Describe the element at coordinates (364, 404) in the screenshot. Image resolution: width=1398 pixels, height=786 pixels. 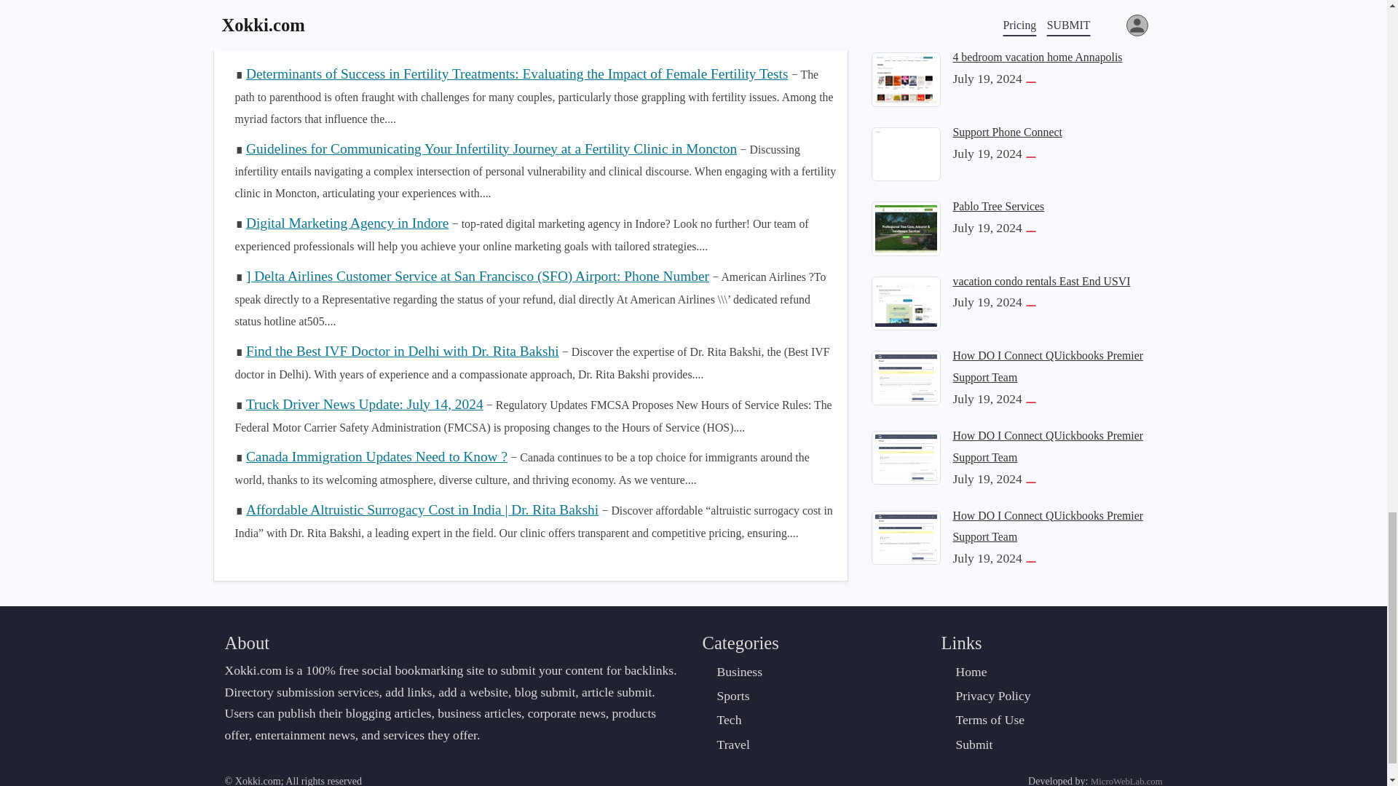
I see `Truck Driver News Update: July 14, 2024` at that location.